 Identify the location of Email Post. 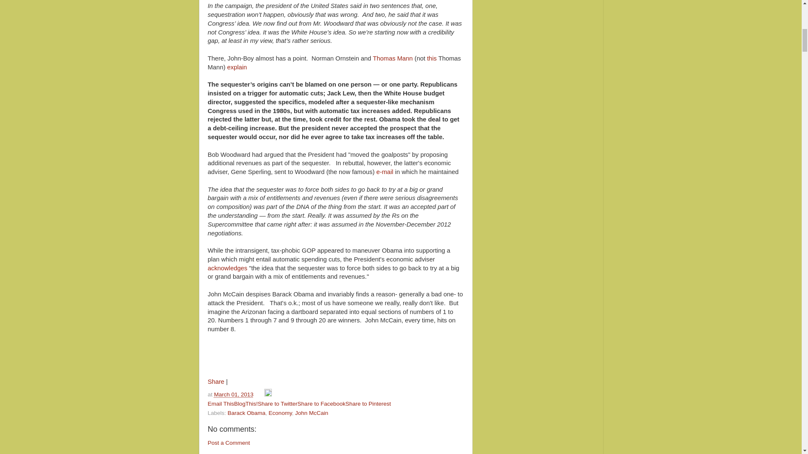
(259, 394).